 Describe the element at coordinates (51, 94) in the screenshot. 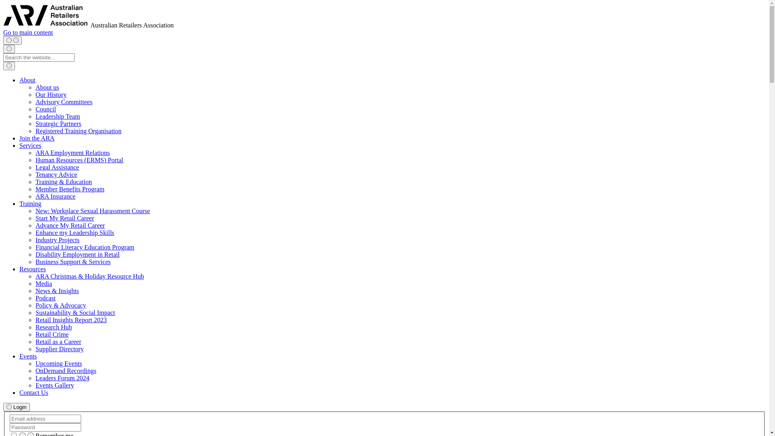

I see `Our History` at that location.